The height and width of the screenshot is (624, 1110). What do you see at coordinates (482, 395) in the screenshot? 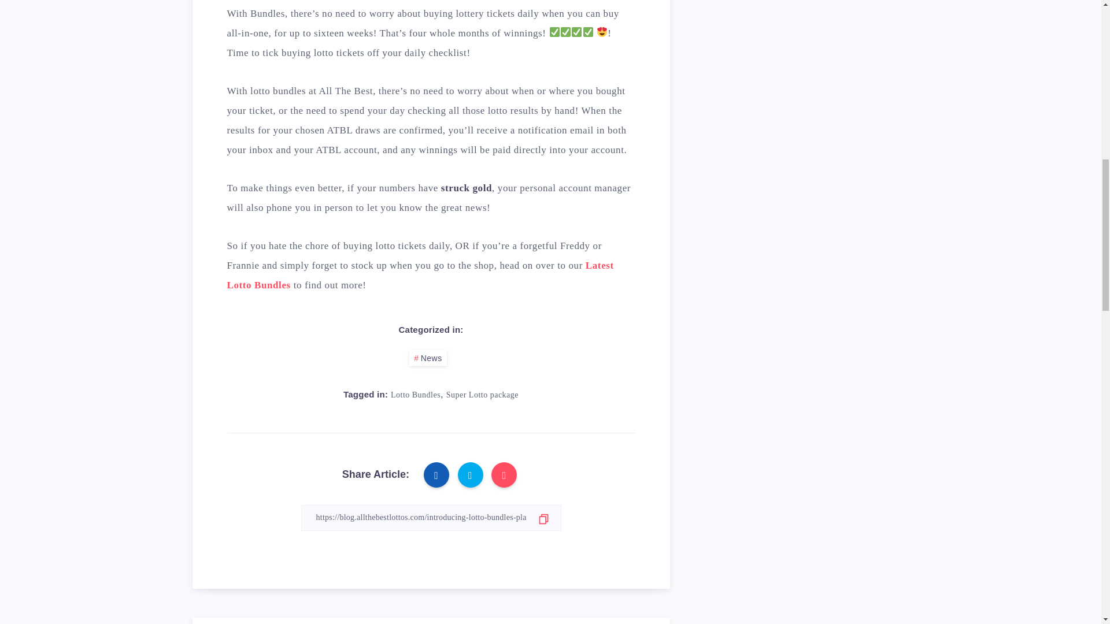
I see `Super Lotto package` at bounding box center [482, 395].